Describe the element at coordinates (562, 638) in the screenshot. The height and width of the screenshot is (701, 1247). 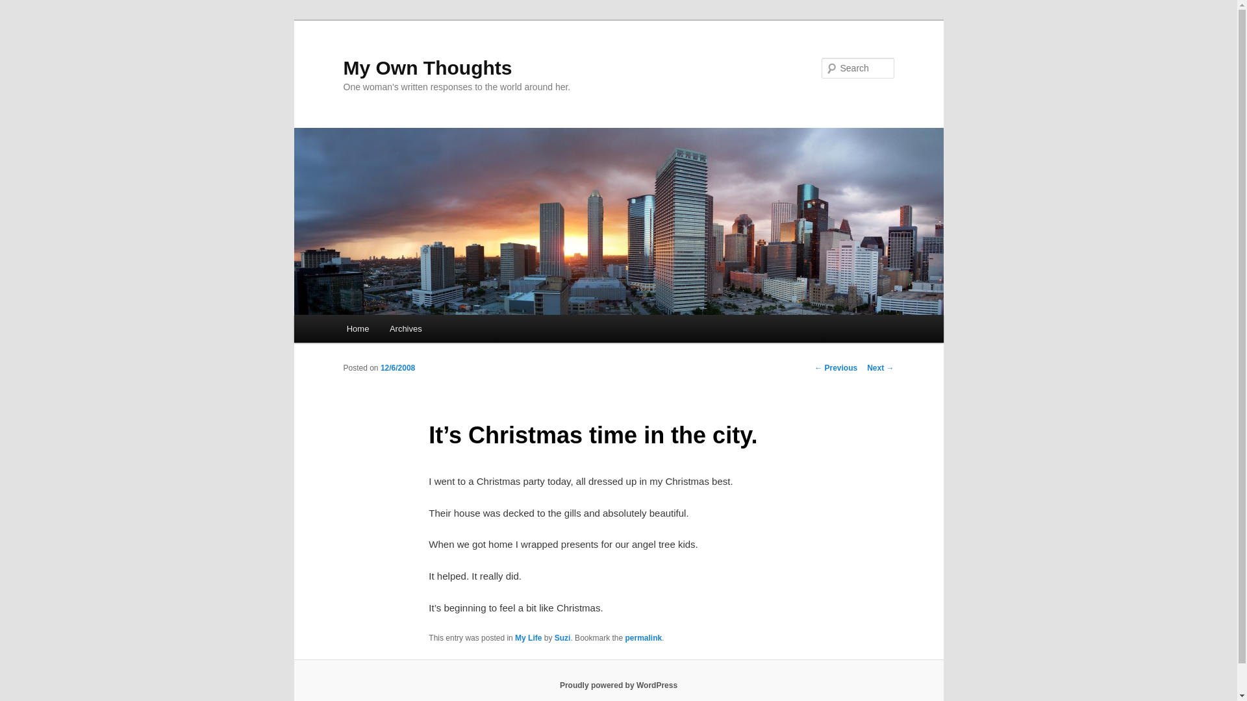
I see `Suzi` at that location.